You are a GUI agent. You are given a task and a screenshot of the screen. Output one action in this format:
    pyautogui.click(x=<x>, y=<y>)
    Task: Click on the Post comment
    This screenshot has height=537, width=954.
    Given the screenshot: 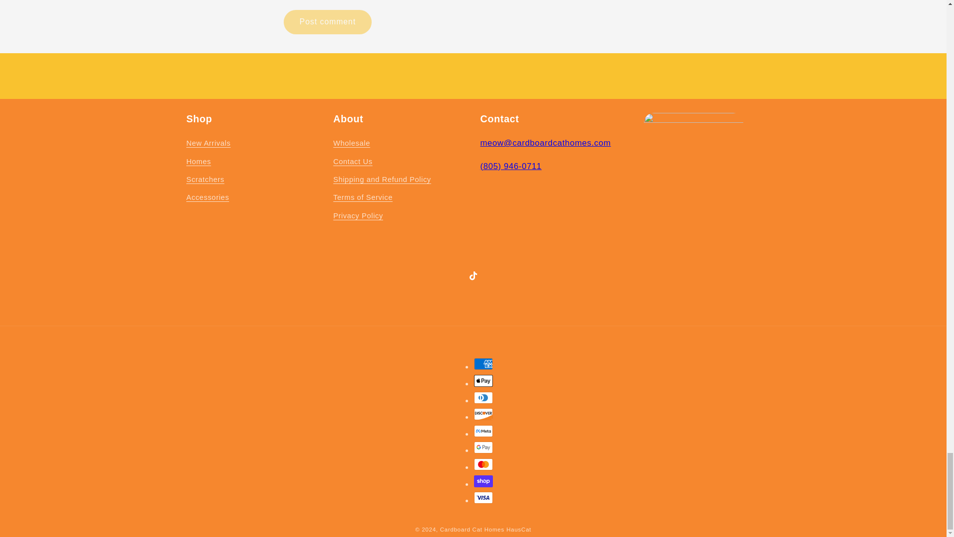 What is the action you would take?
    pyautogui.click(x=327, y=22)
    